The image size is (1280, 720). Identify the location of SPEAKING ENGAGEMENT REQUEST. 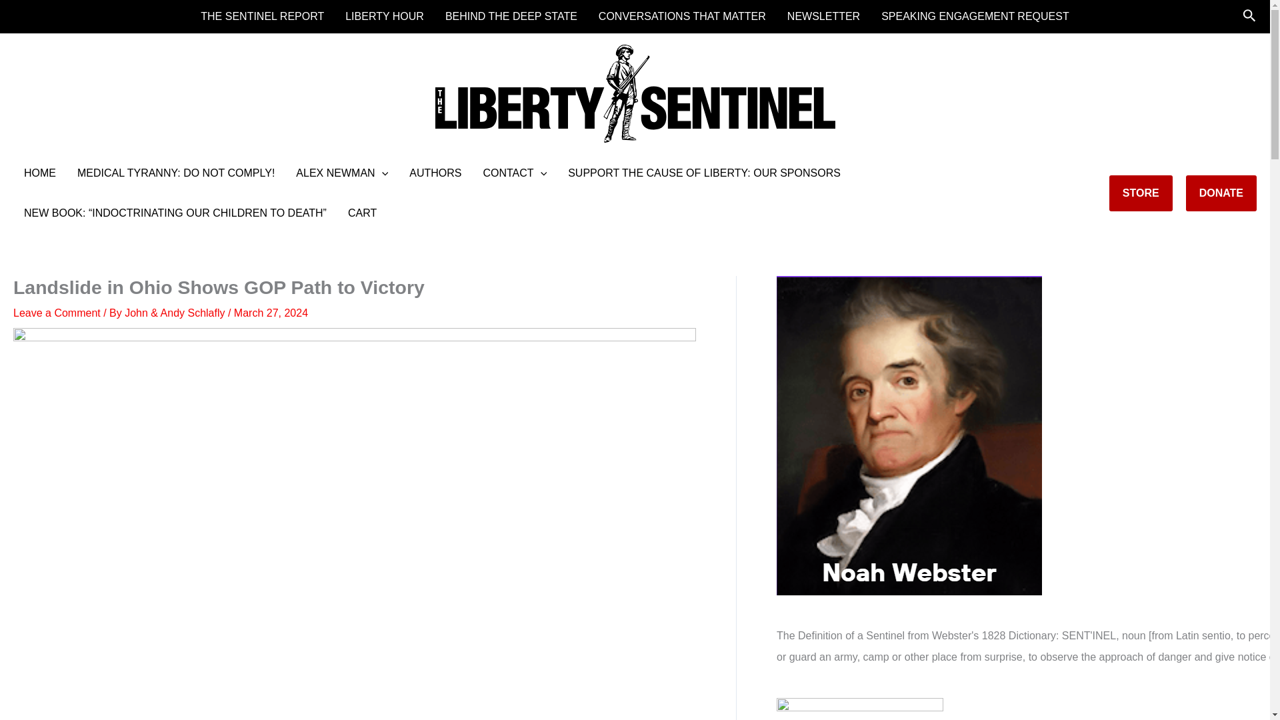
(975, 16).